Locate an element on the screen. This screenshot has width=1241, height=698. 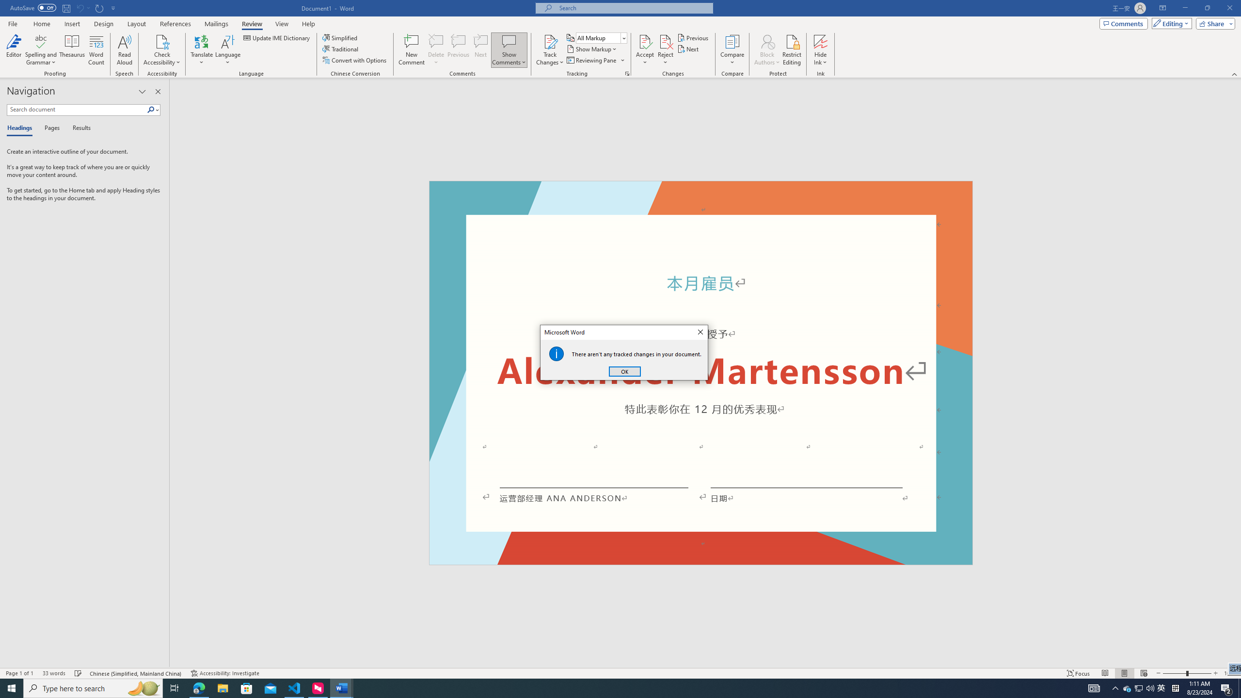
Accessibility Checker Accessibility: Investigate is located at coordinates (225, 673).